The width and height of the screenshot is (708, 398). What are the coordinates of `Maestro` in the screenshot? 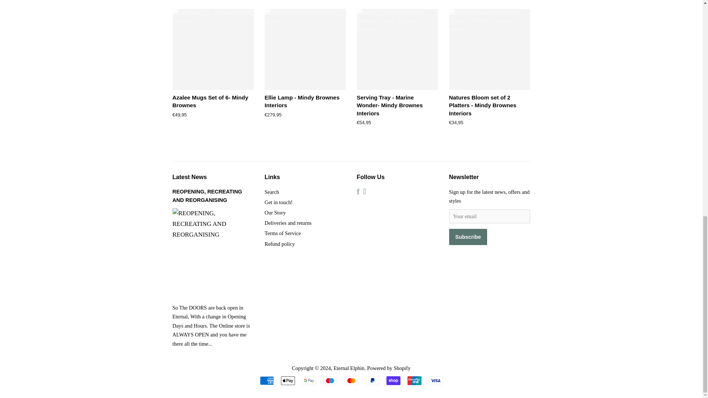 It's located at (330, 380).